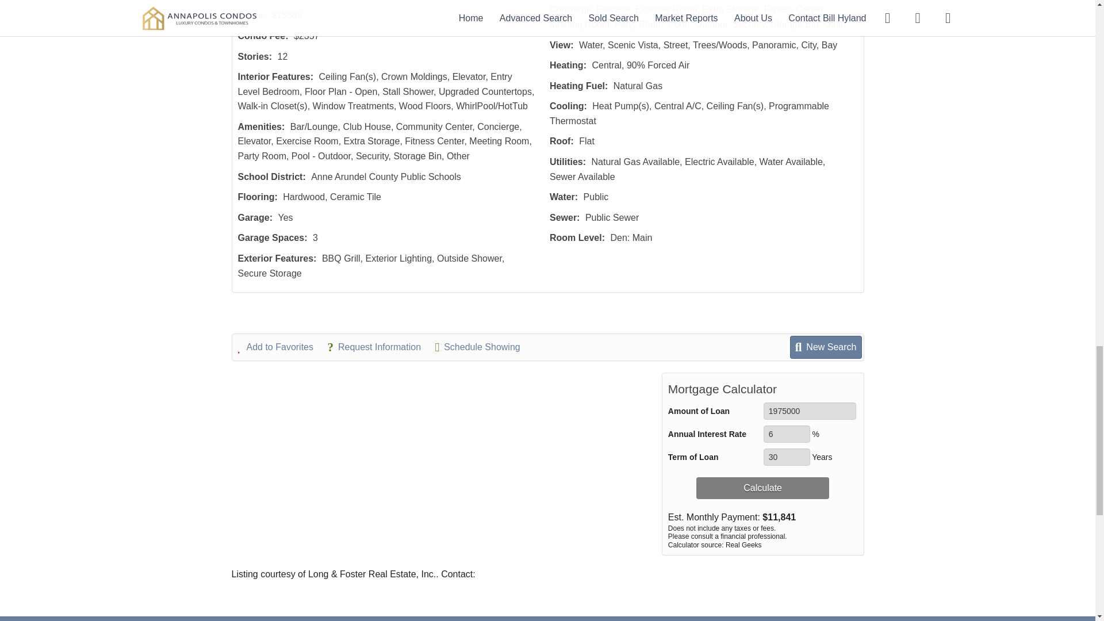 This screenshot has width=1104, height=621. I want to click on 30, so click(787, 457).